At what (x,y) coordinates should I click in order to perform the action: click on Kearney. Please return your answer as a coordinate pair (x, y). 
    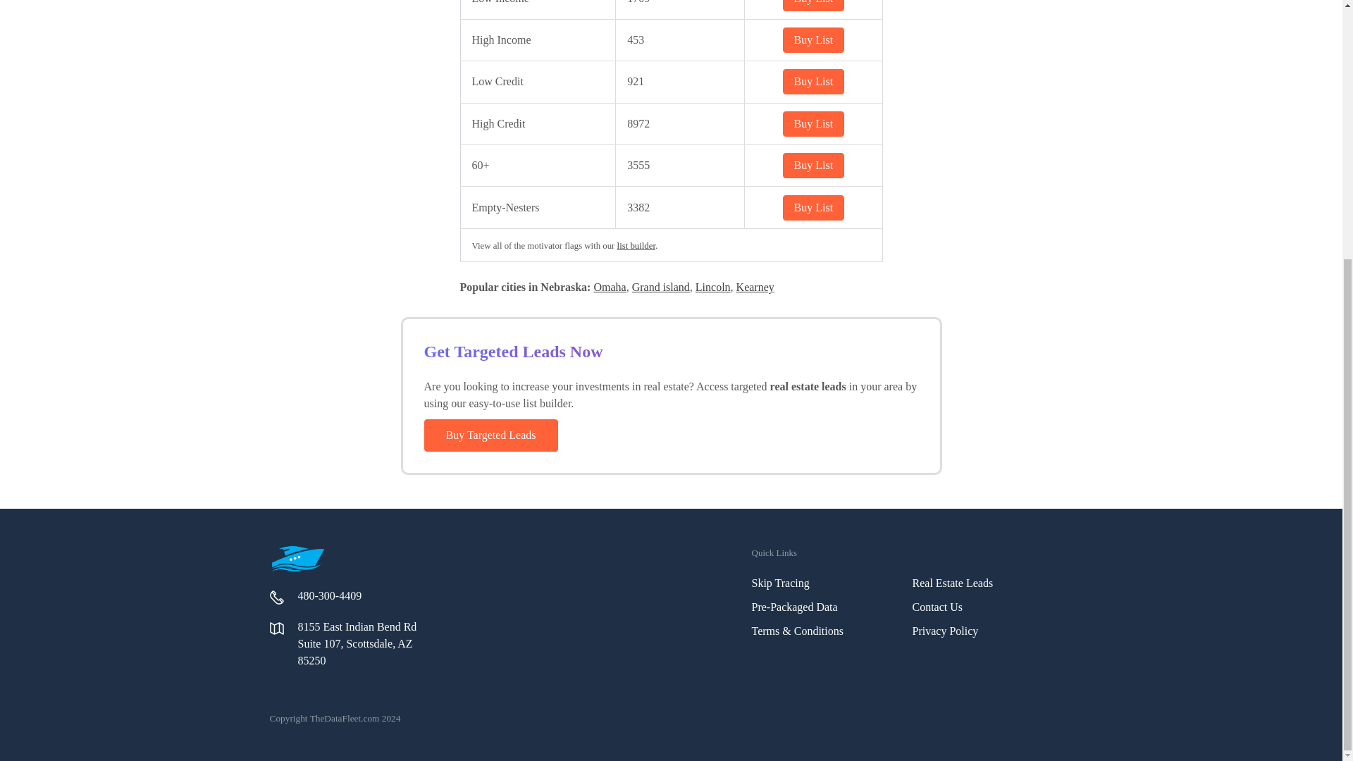
    Looking at the image, I should click on (755, 286).